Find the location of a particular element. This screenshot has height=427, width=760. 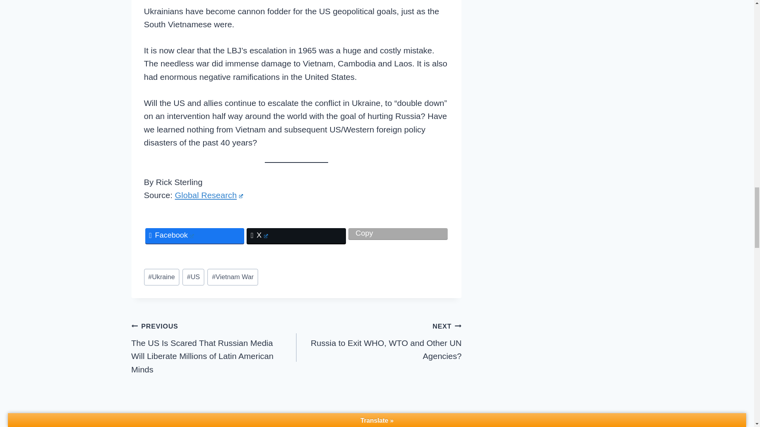

X is located at coordinates (397, 233).